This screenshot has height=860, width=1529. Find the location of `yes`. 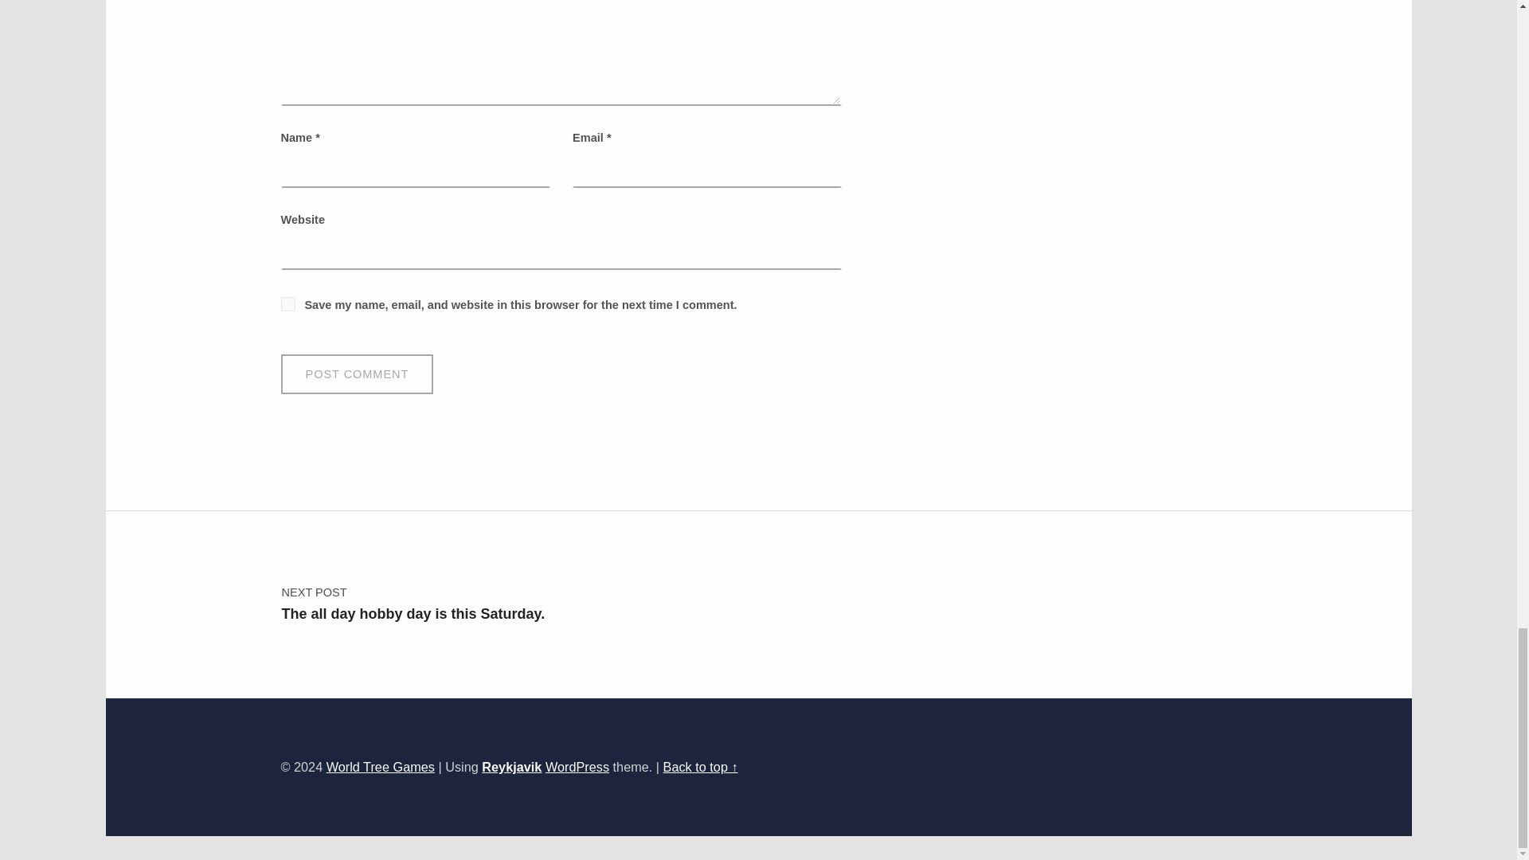

yes is located at coordinates (287, 303).